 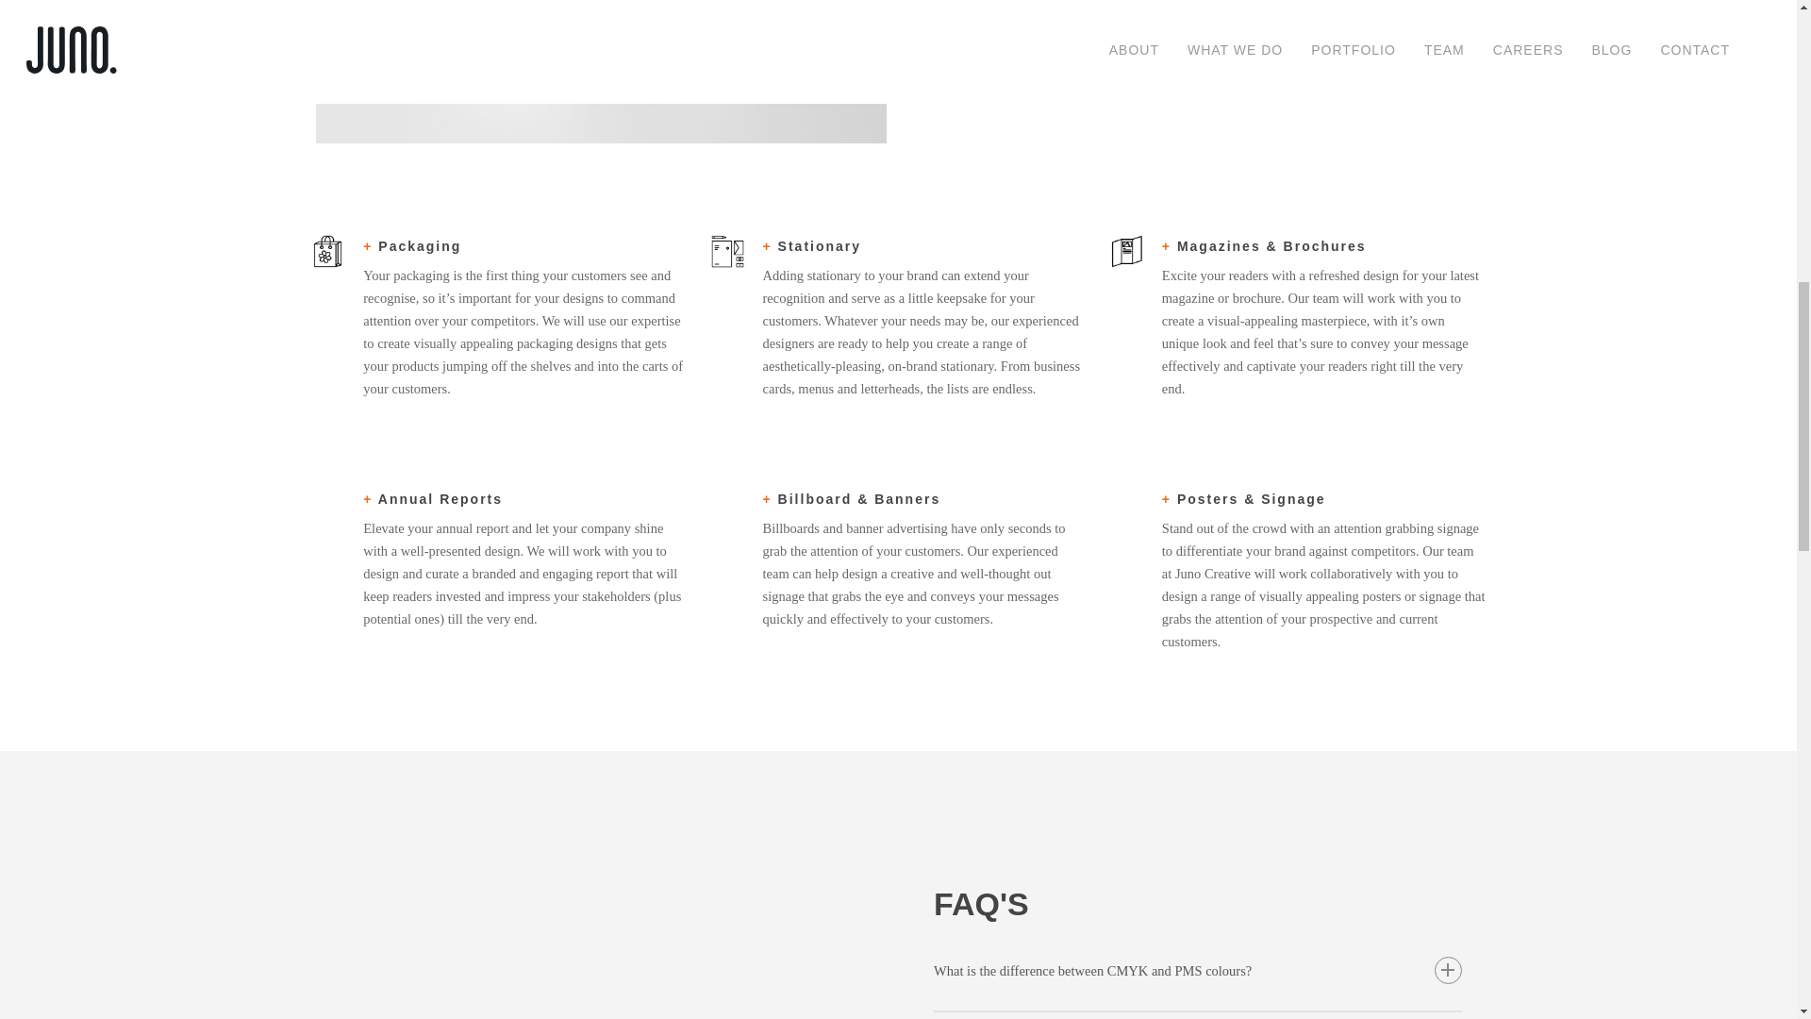 What do you see at coordinates (1198, 1015) in the screenshot?
I see `What is the difference between digital and offset printing?` at bounding box center [1198, 1015].